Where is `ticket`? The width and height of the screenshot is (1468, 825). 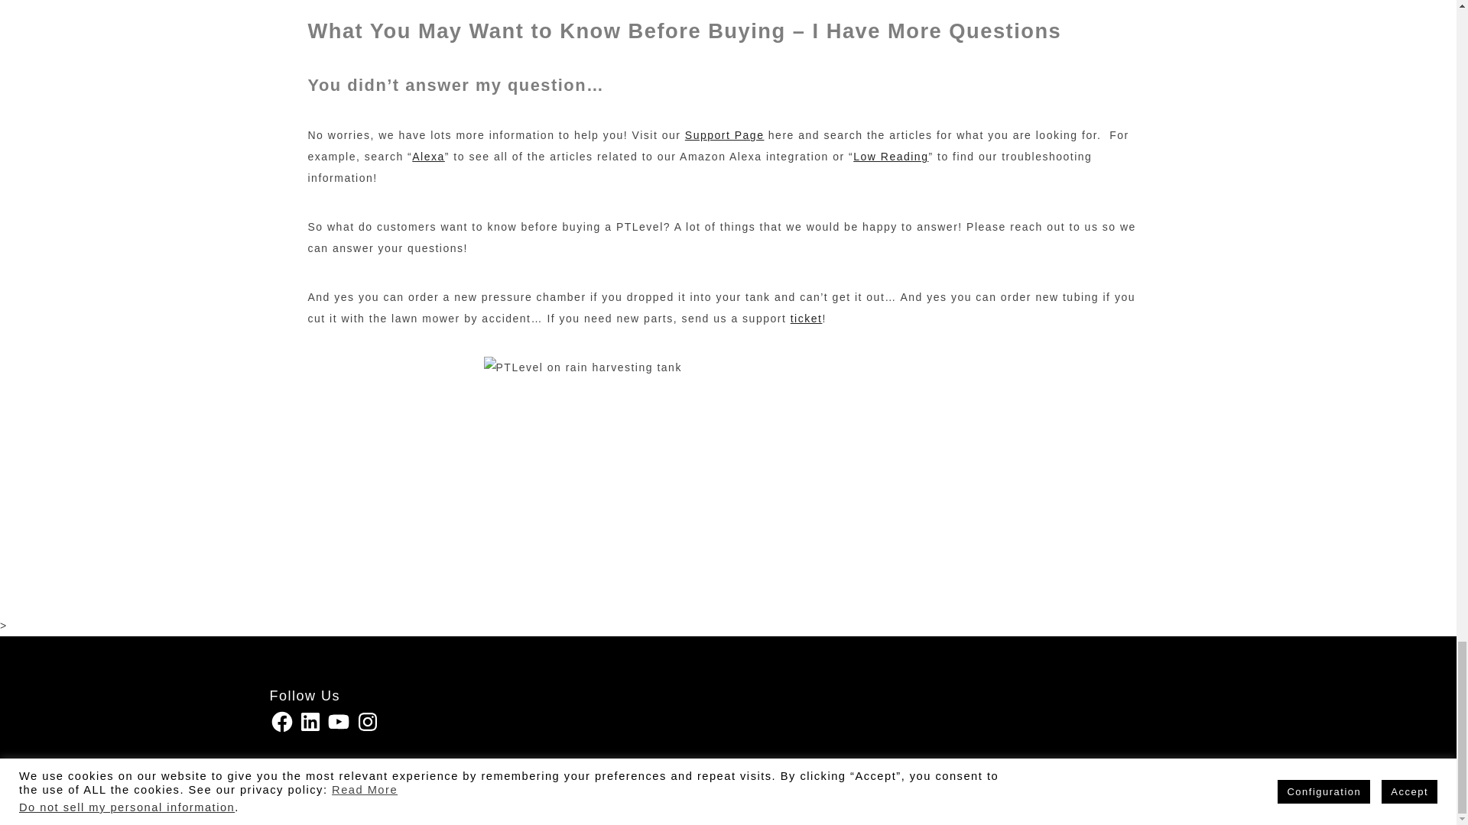
ticket is located at coordinates (806, 319).